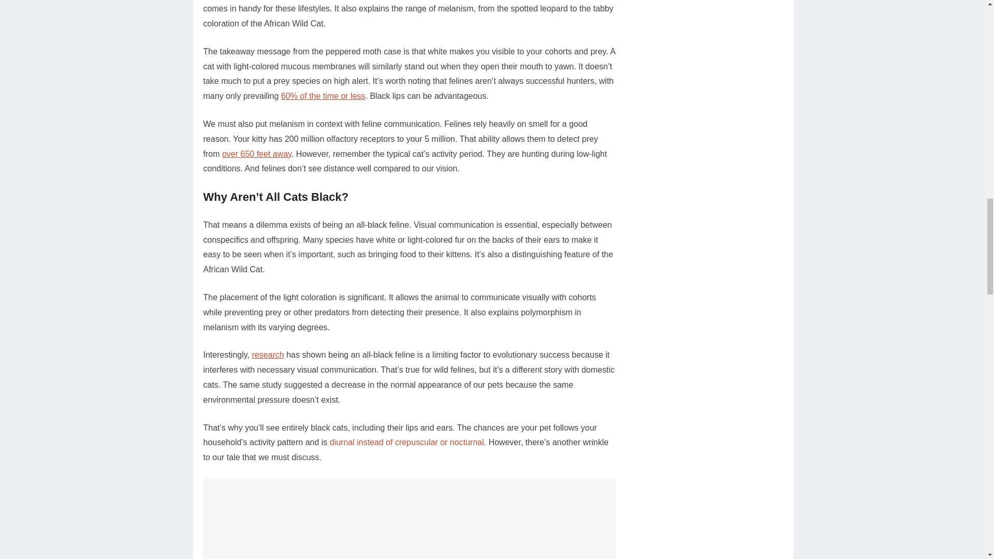 The image size is (994, 559). I want to click on diurnal instead of crepuscular or nocturnal, so click(407, 442).